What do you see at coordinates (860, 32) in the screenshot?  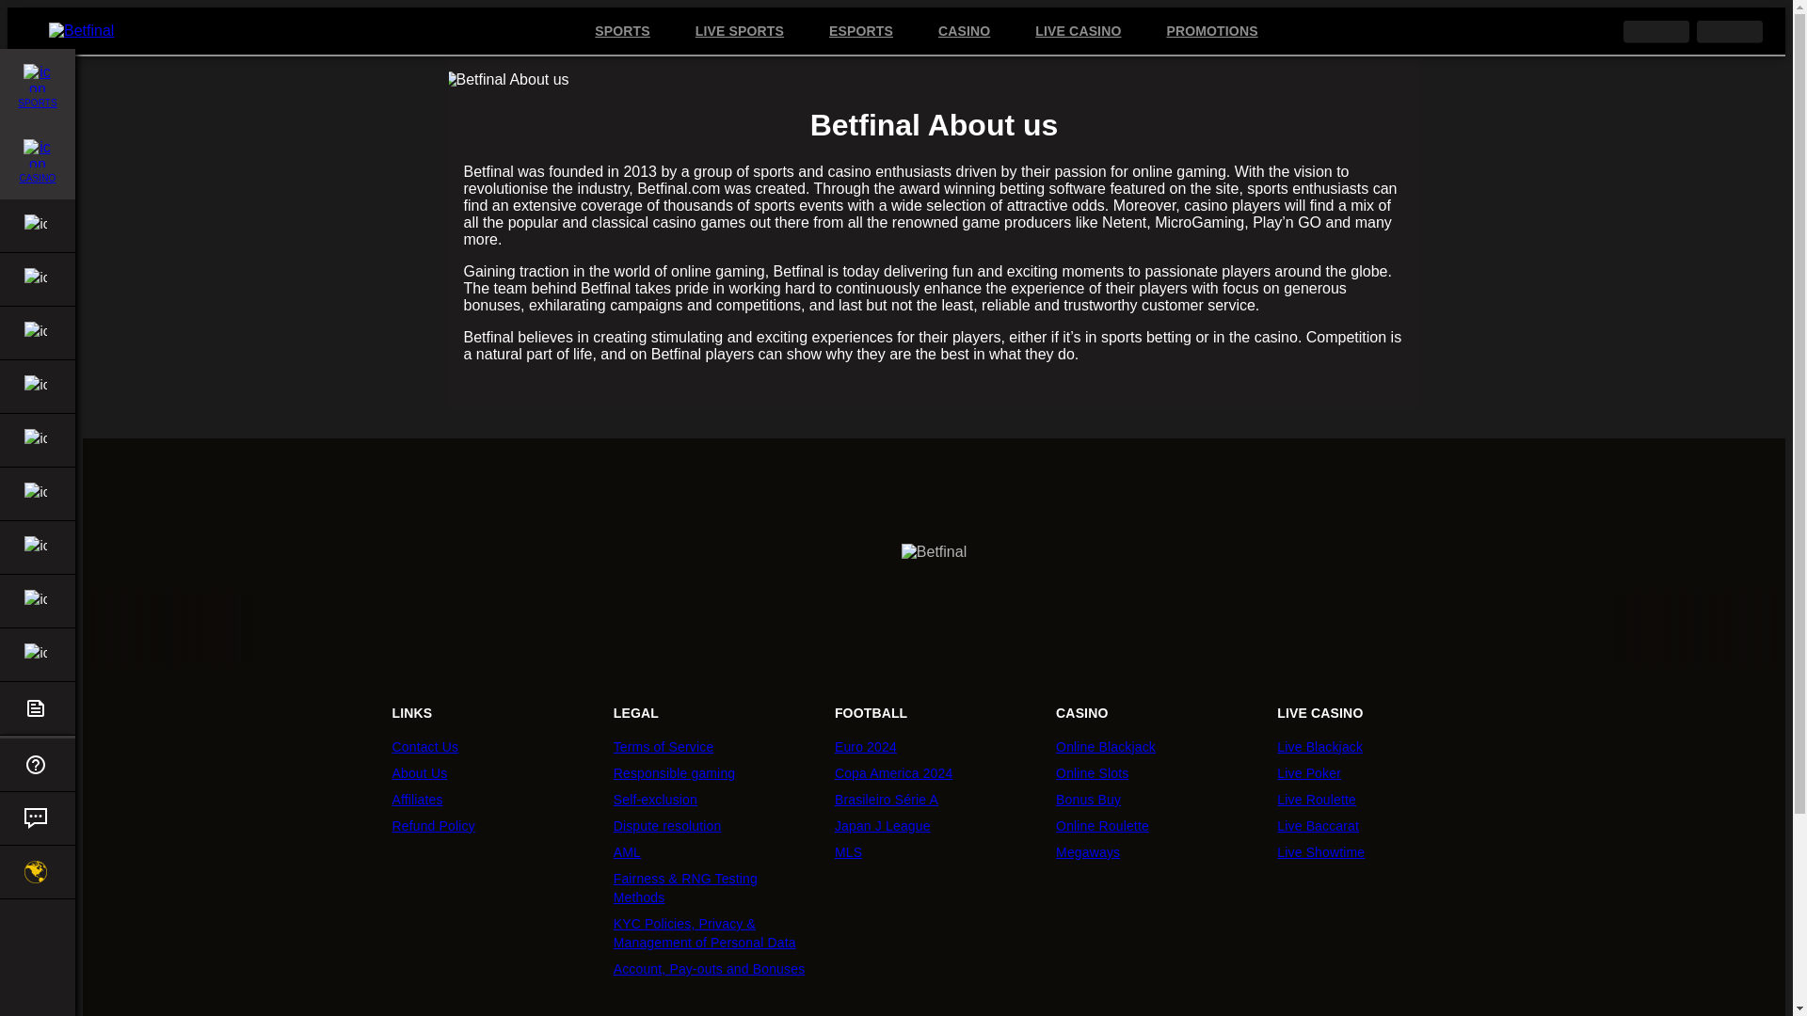 I see `ESPORTS` at bounding box center [860, 32].